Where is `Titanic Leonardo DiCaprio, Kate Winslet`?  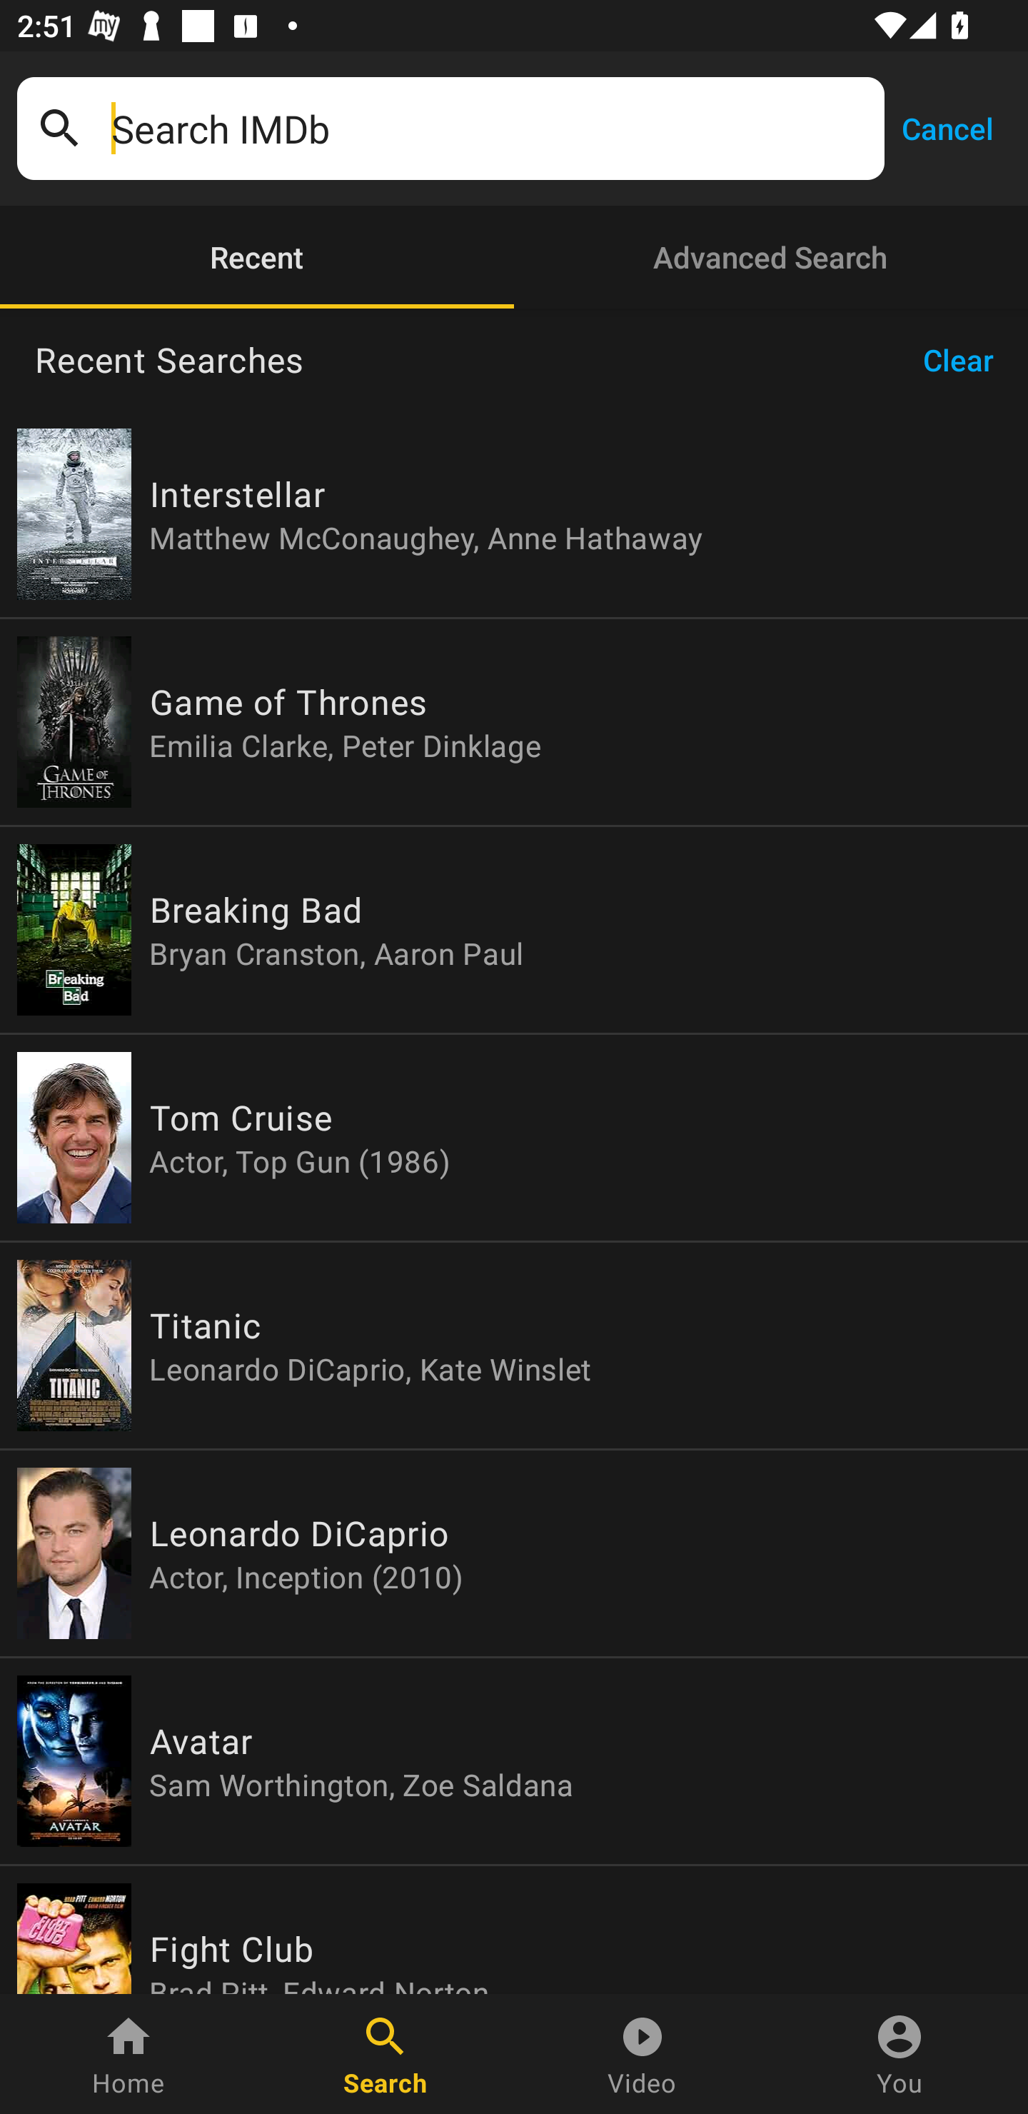 Titanic Leonardo DiCaprio, Kate Winslet is located at coordinates (514, 1346).